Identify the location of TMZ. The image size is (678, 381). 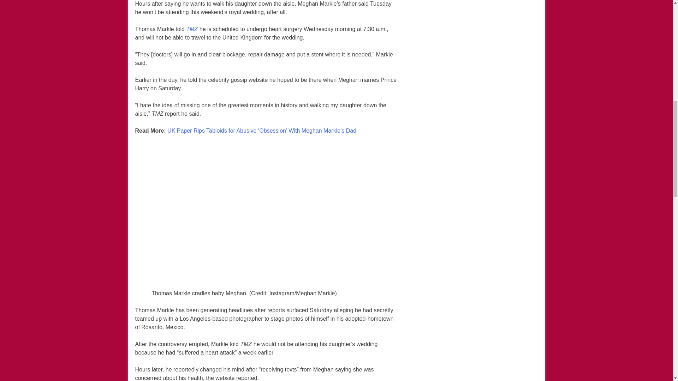
(192, 29).